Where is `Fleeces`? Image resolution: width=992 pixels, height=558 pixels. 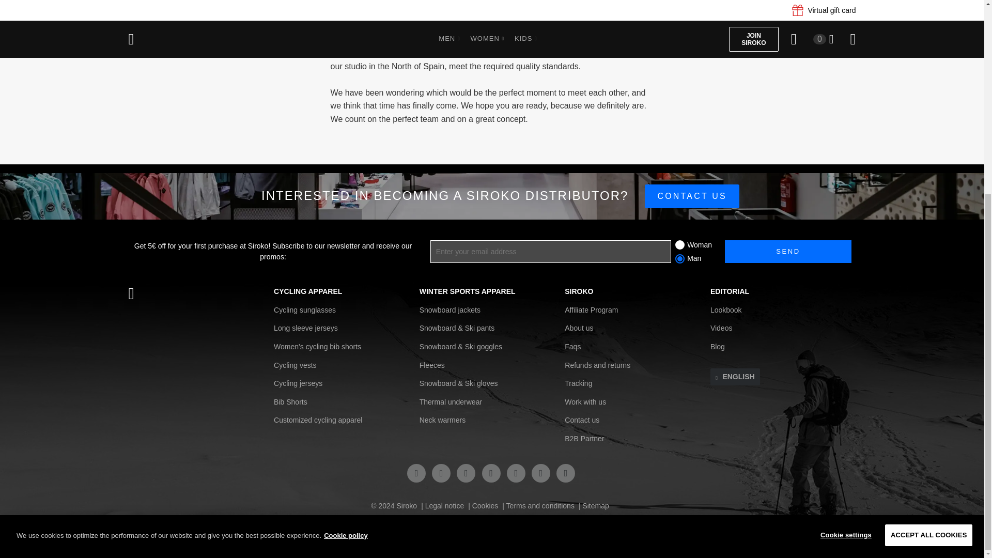 Fleeces is located at coordinates (432, 366).